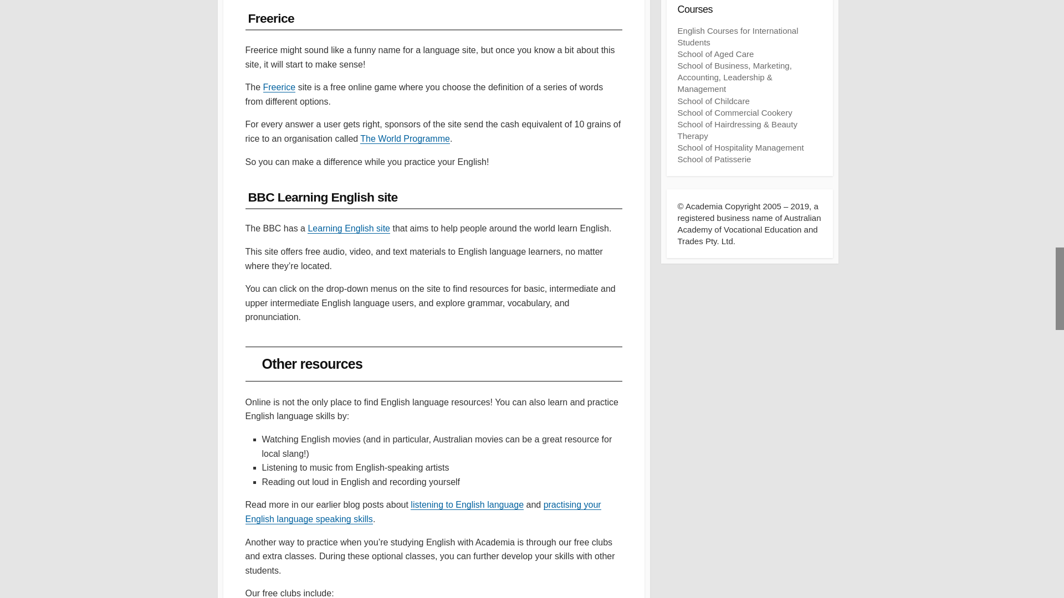 The image size is (1064, 598). Describe the element at coordinates (405, 138) in the screenshot. I see `The World Programme` at that location.